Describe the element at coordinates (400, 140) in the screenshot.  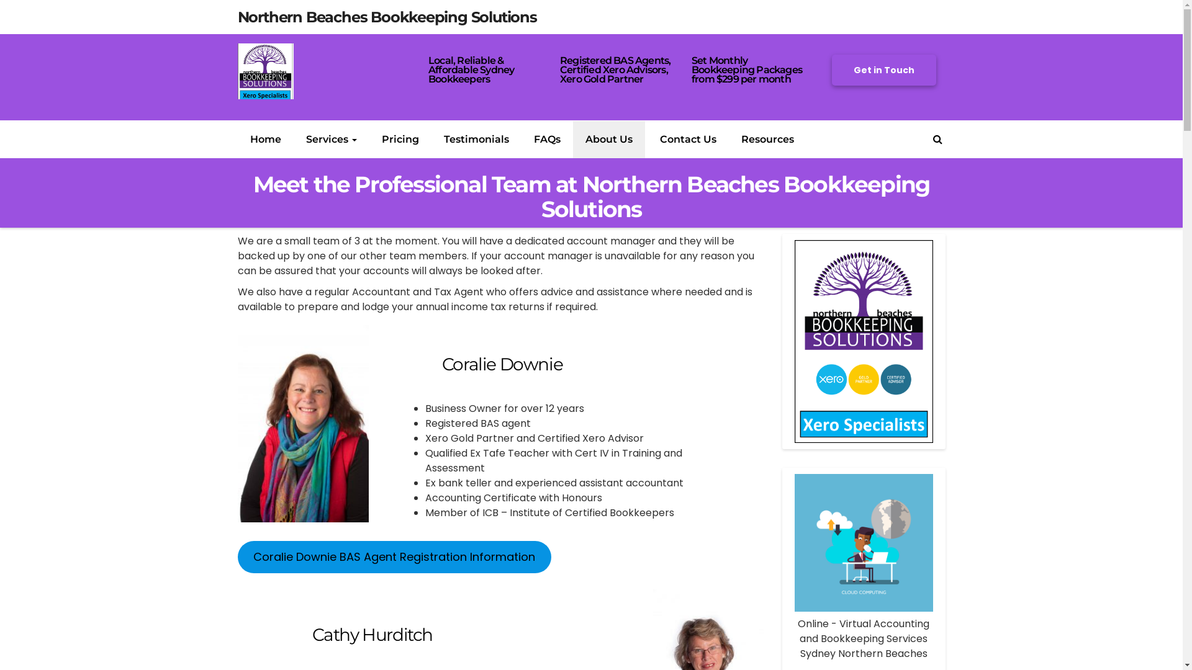
I see `Pricing` at that location.